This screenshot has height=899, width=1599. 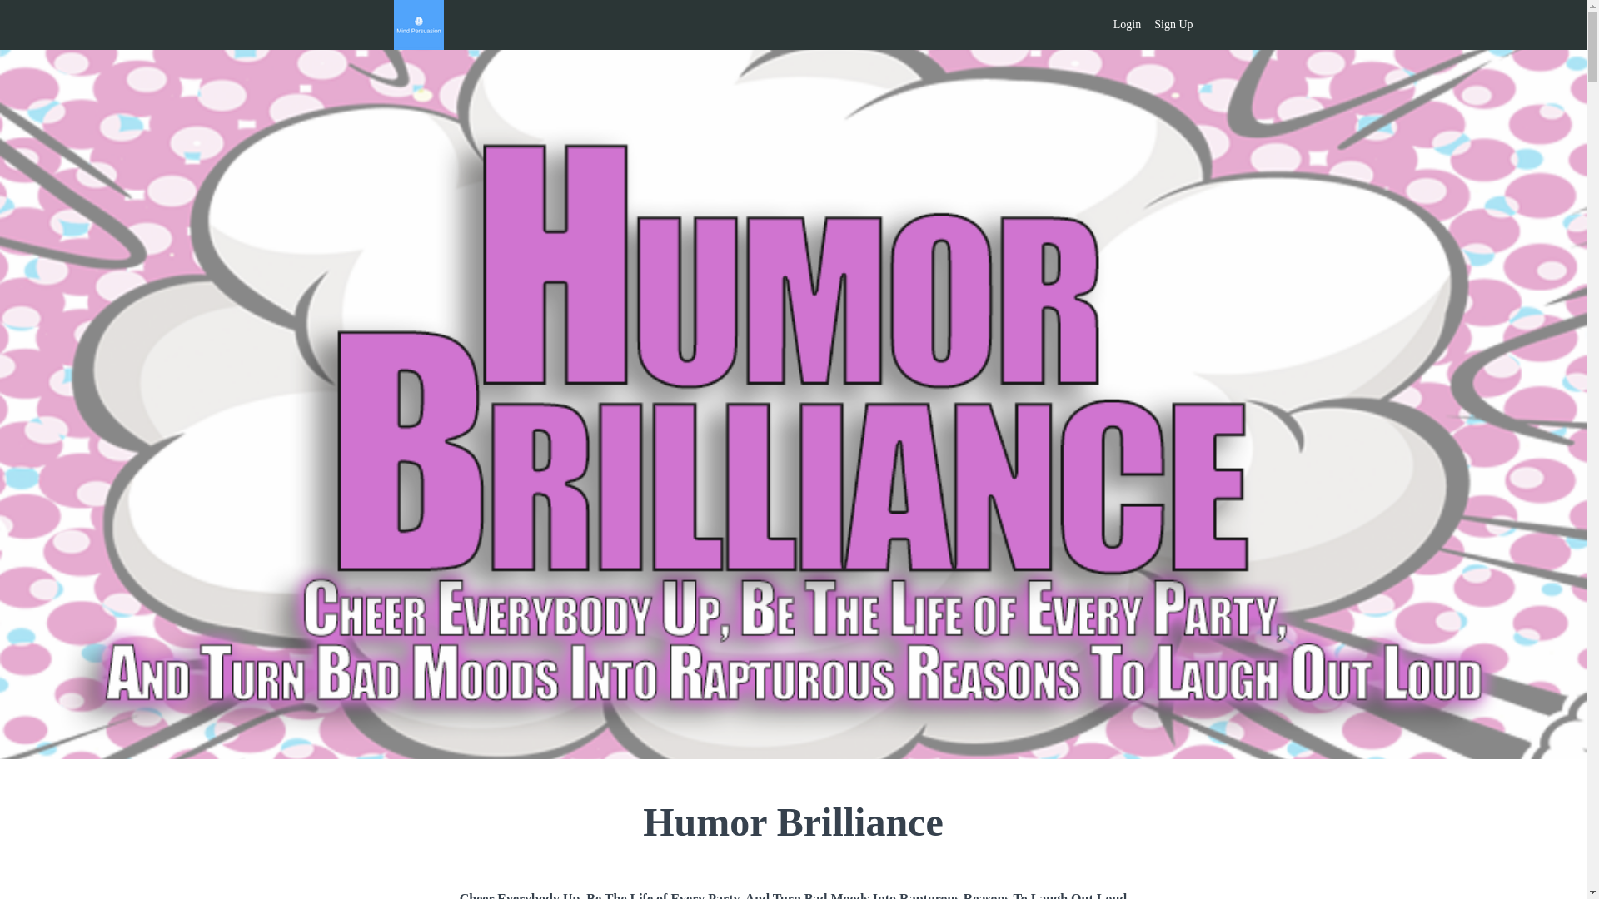 I want to click on Login, so click(x=1127, y=25).